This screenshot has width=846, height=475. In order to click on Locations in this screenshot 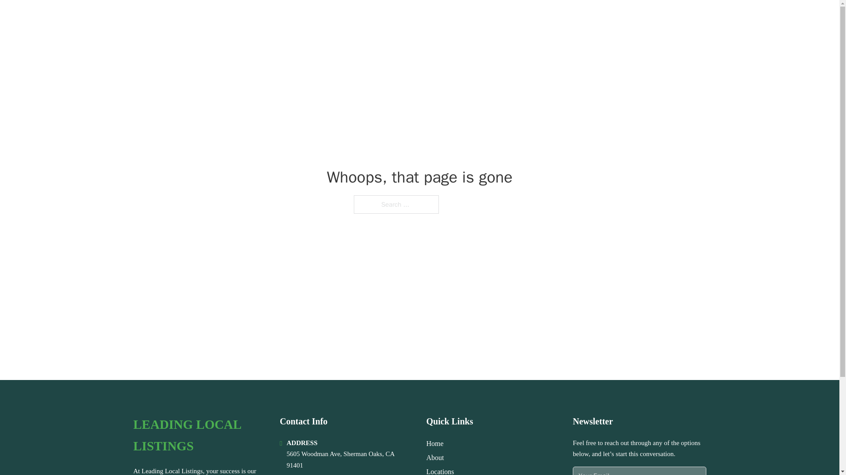, I will do `click(440, 471)`.